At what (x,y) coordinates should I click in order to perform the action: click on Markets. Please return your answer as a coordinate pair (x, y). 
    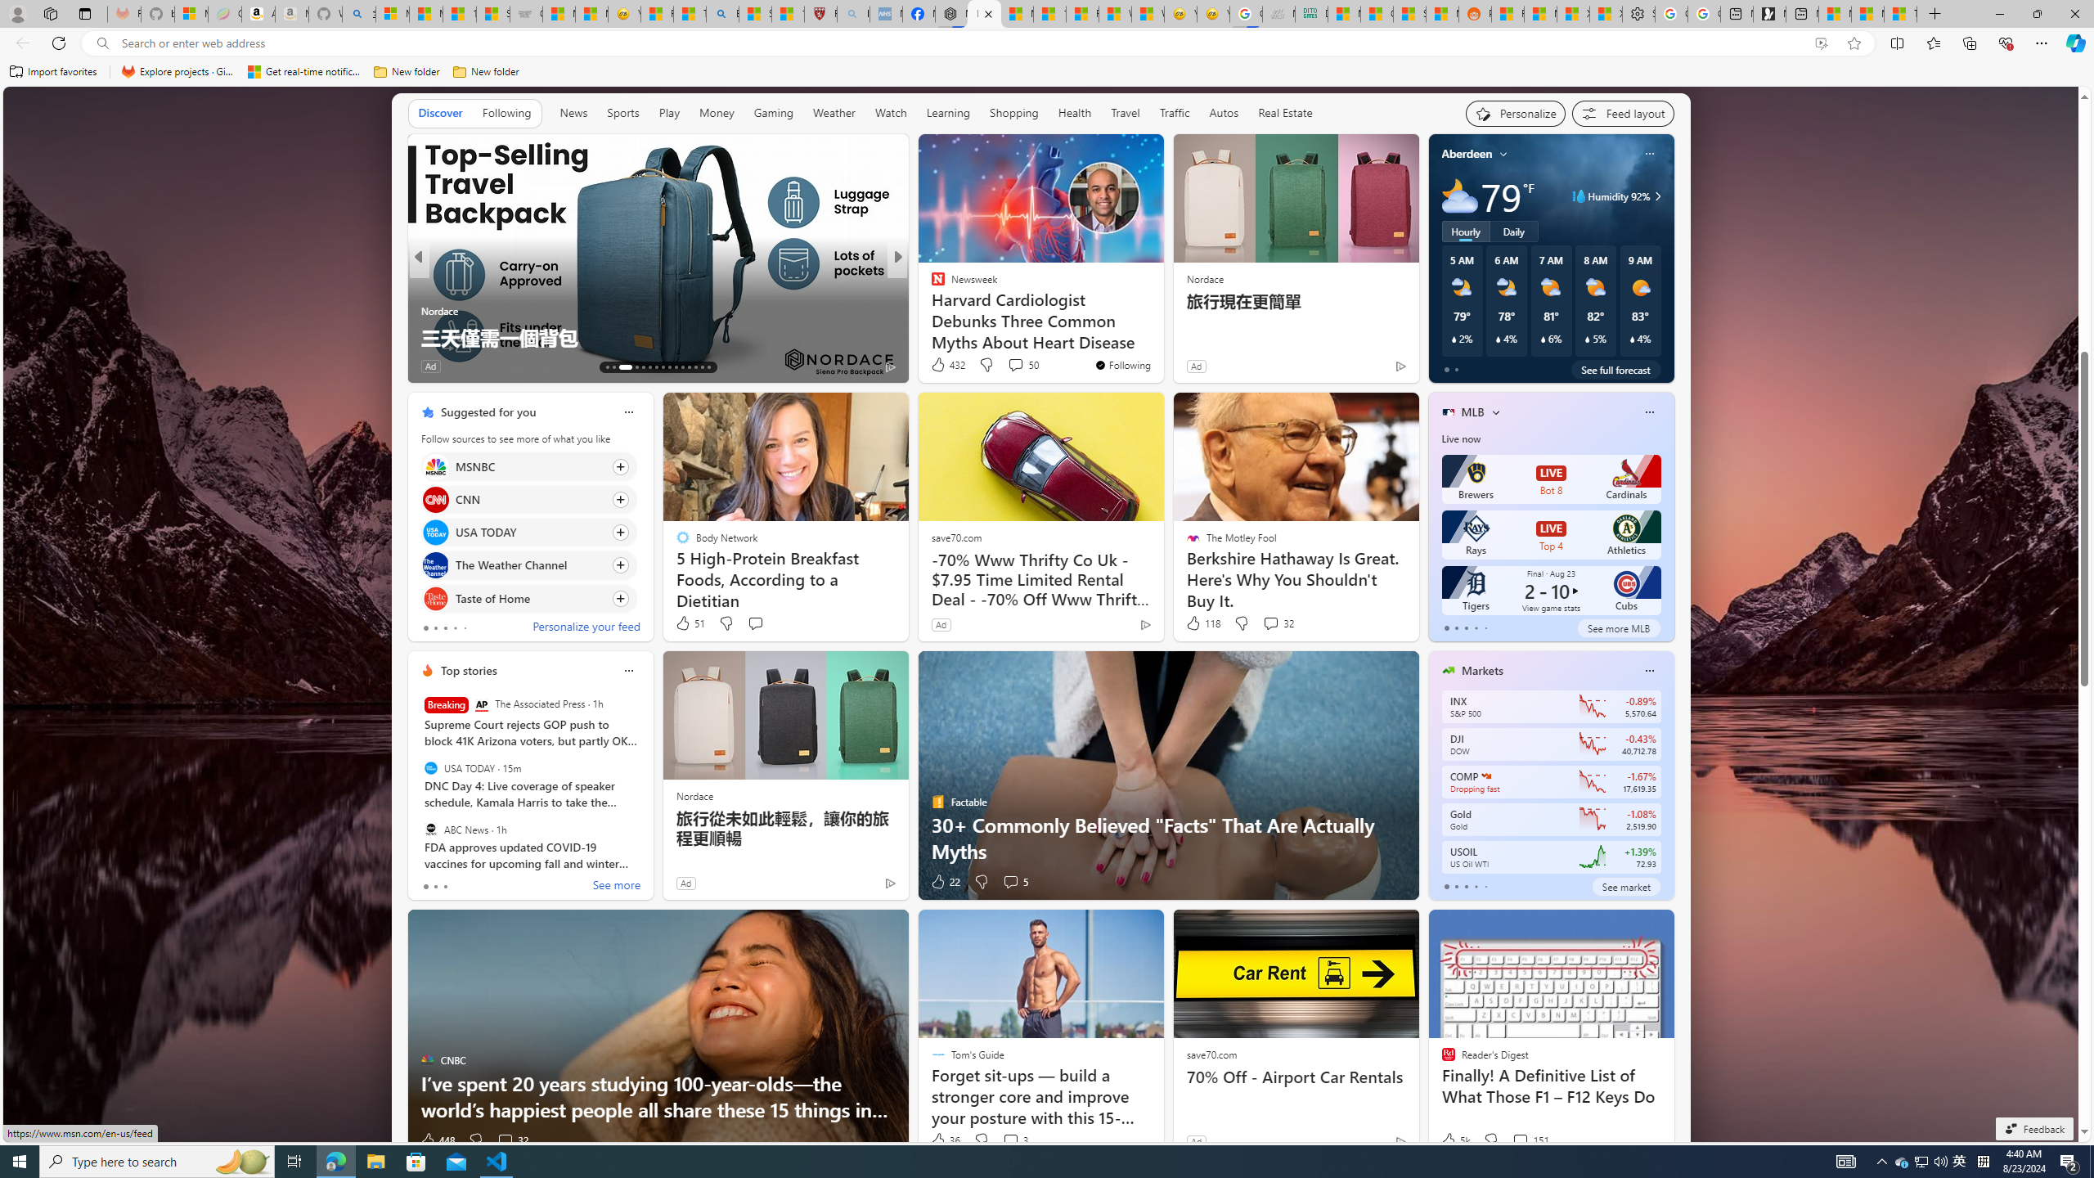
    Looking at the image, I should click on (1482, 671).